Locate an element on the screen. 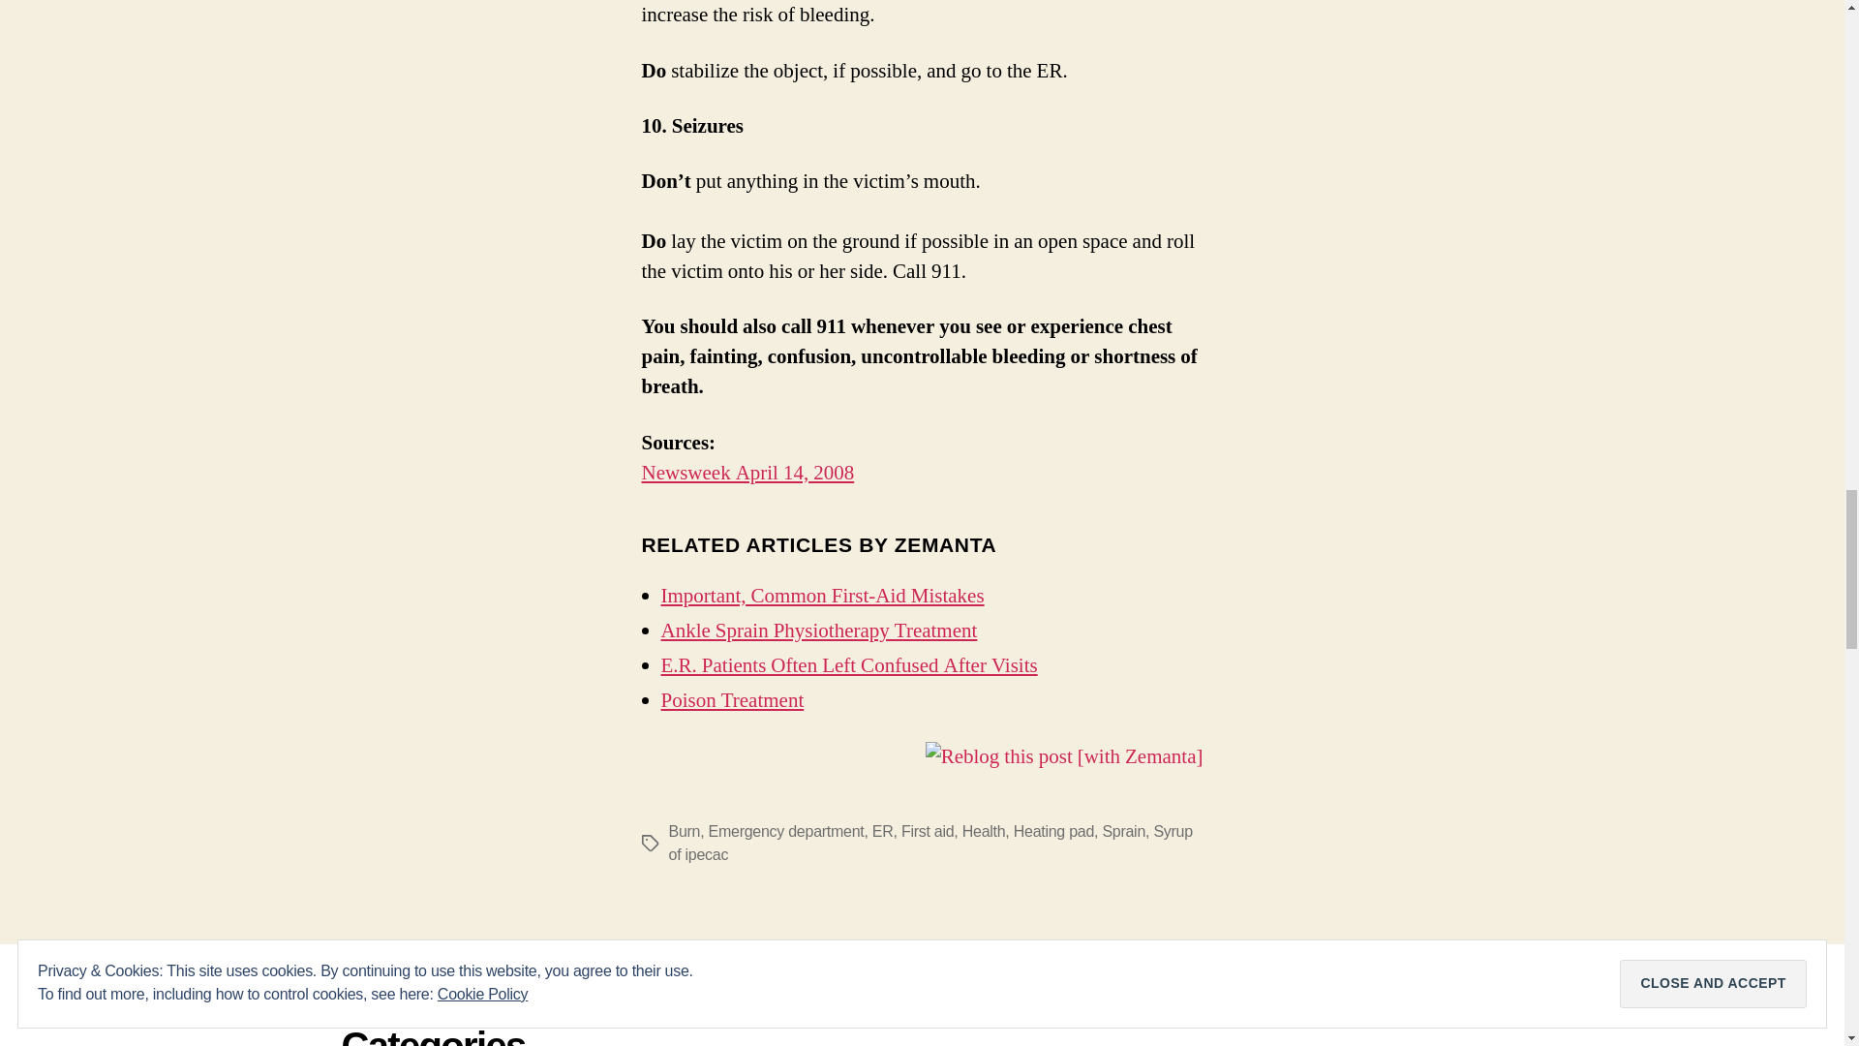 This screenshot has height=1046, width=1859. Burn is located at coordinates (684, 831).